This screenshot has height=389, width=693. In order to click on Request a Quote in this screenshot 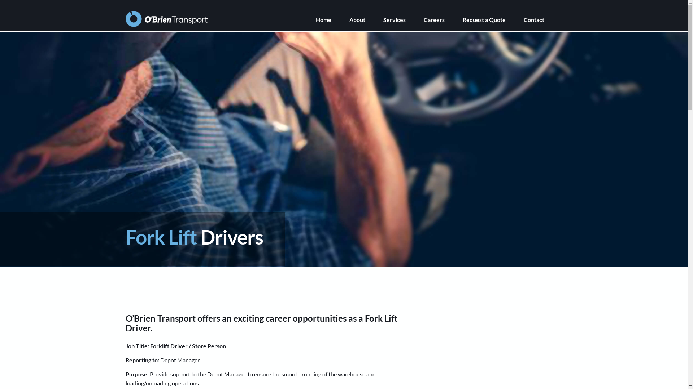, I will do `click(493, 20)`.